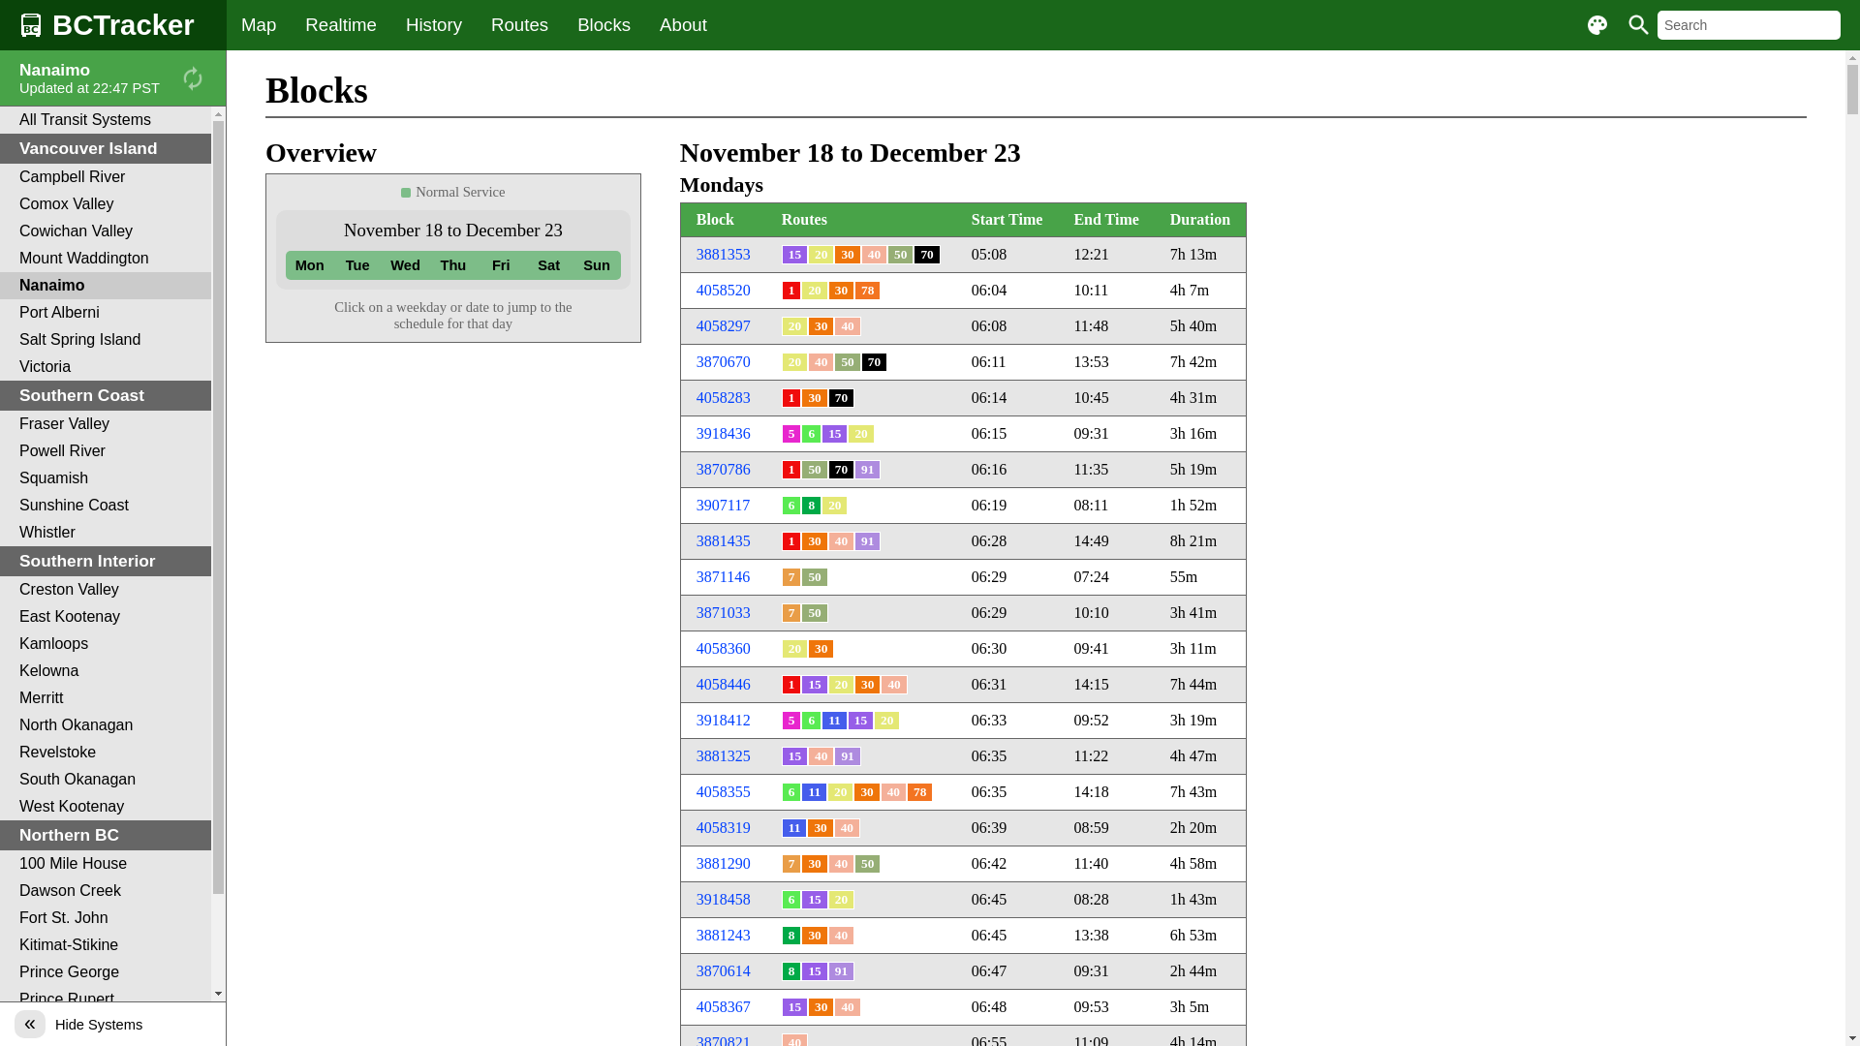 The height and width of the screenshot is (1046, 1860). Describe the element at coordinates (794, 756) in the screenshot. I see `15` at that location.